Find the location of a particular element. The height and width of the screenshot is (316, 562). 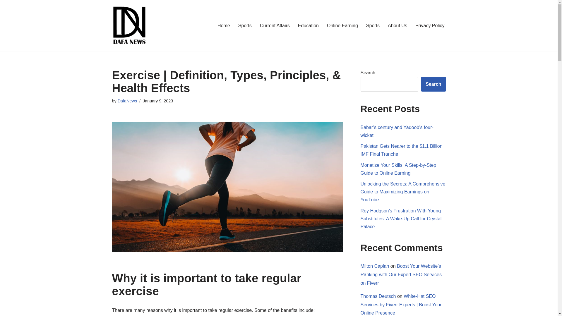

Sports is located at coordinates (245, 26).